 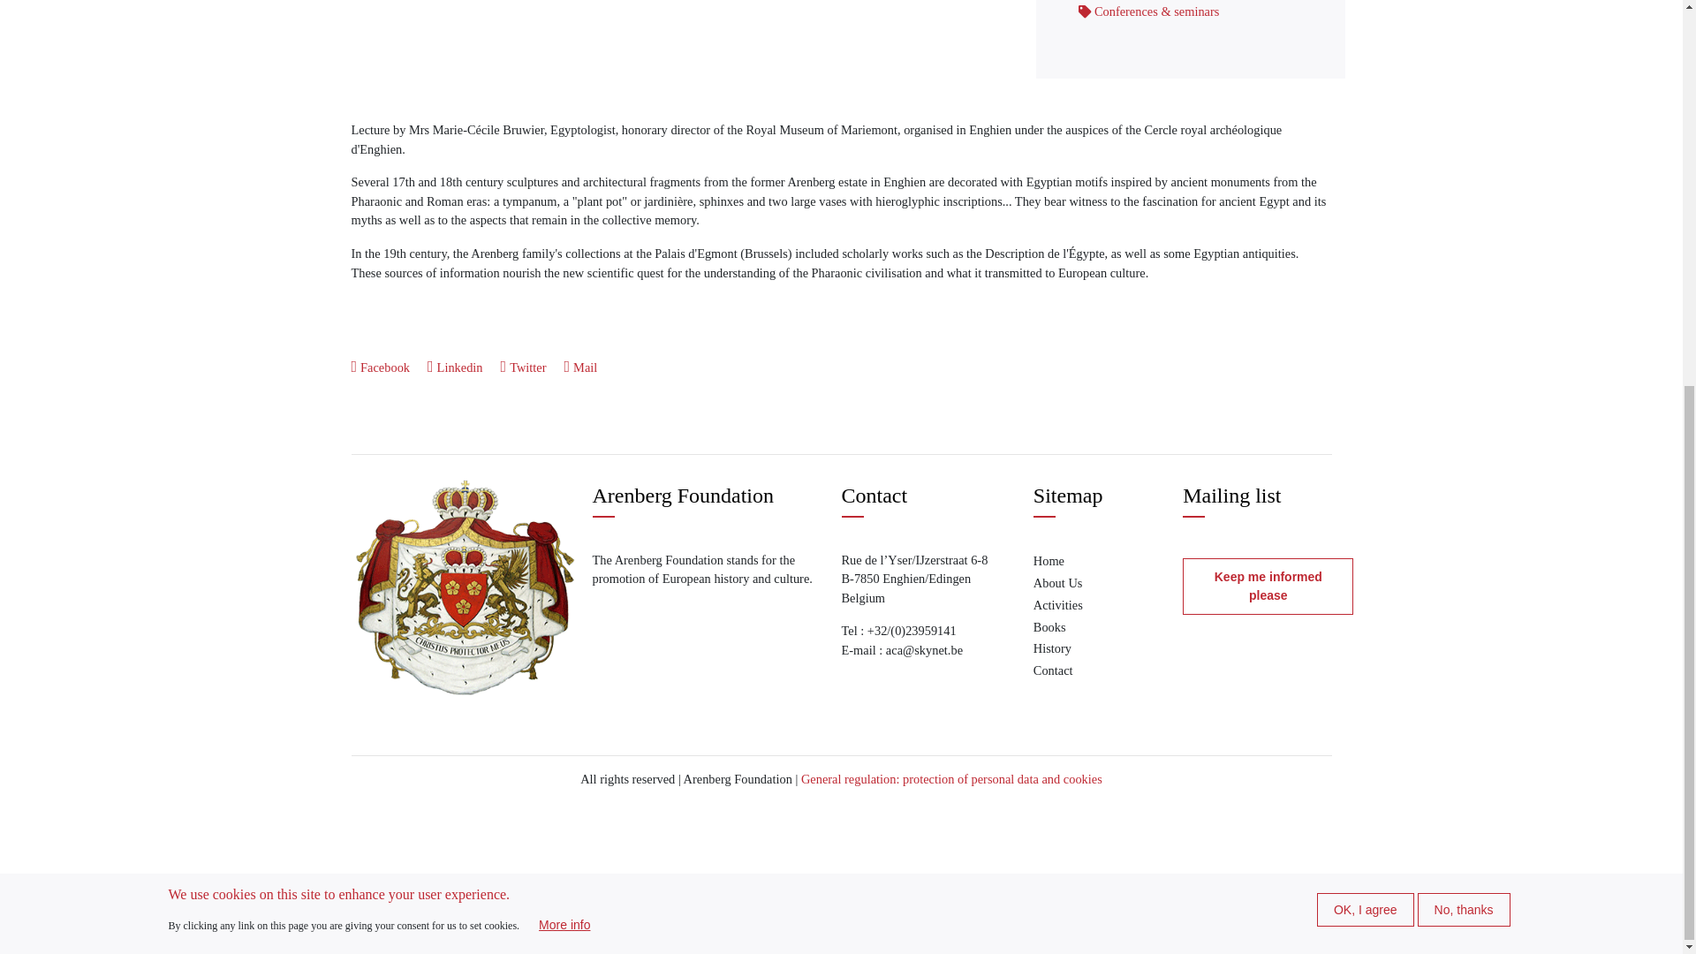 What do you see at coordinates (380, 367) in the screenshot?
I see `Facebook` at bounding box center [380, 367].